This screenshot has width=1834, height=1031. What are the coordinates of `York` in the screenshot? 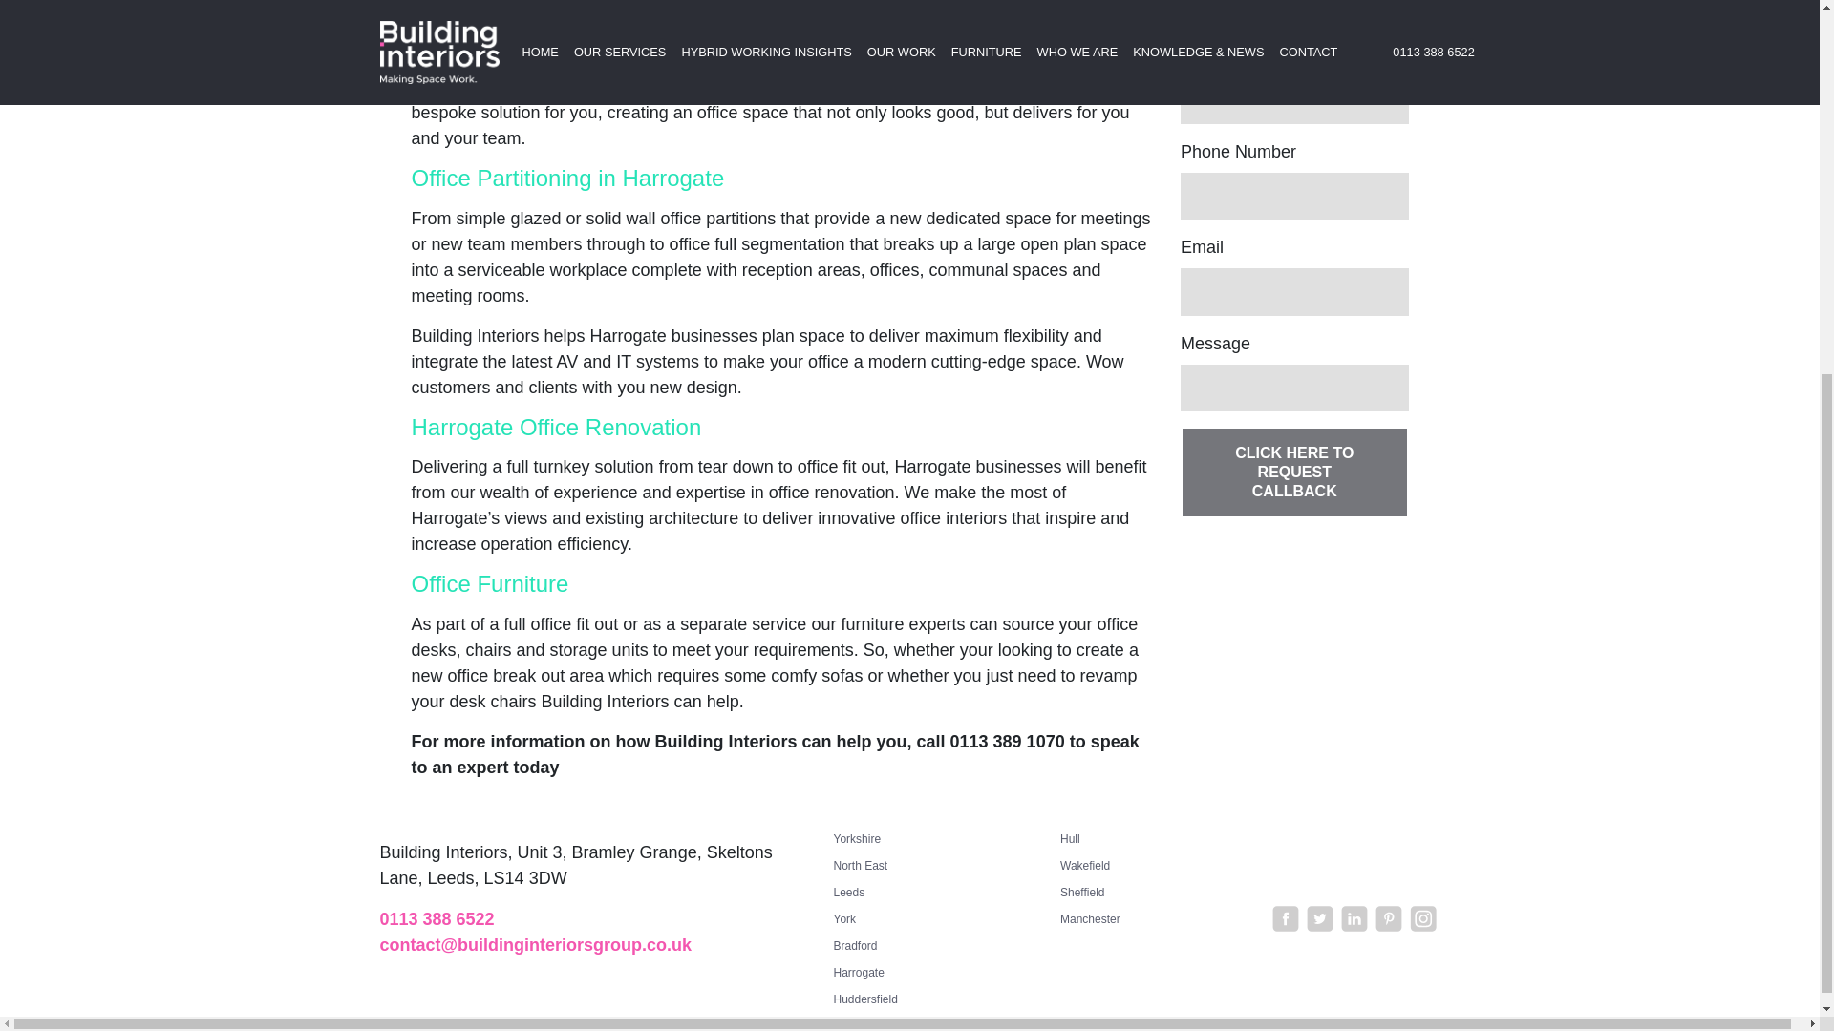 It's located at (844, 918).